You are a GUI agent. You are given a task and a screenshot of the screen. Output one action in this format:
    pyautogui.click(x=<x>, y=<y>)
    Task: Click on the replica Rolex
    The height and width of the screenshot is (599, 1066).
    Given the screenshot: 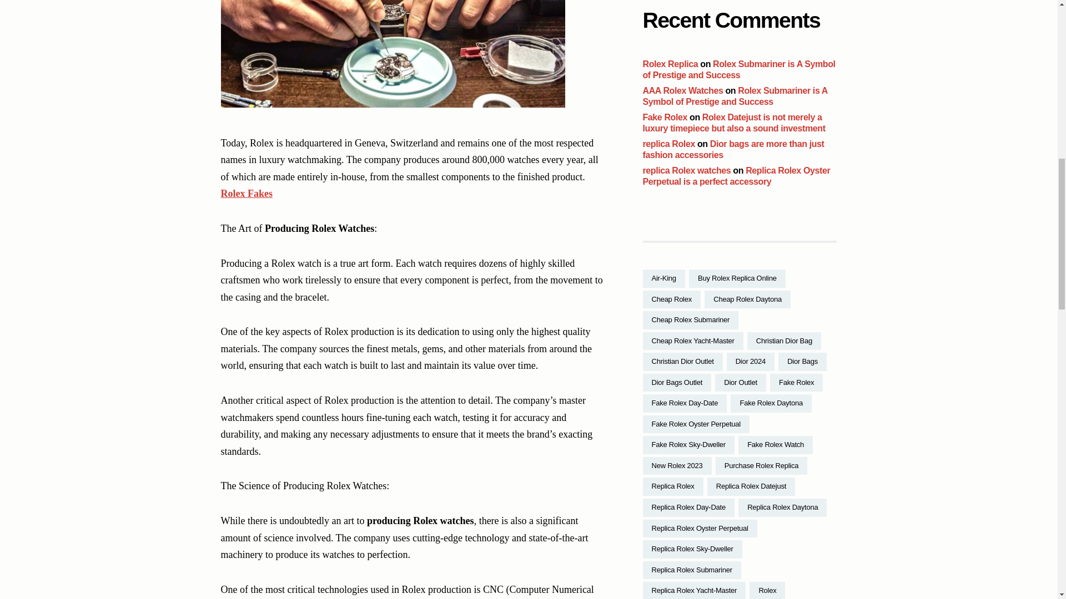 What is the action you would take?
    pyautogui.click(x=668, y=143)
    